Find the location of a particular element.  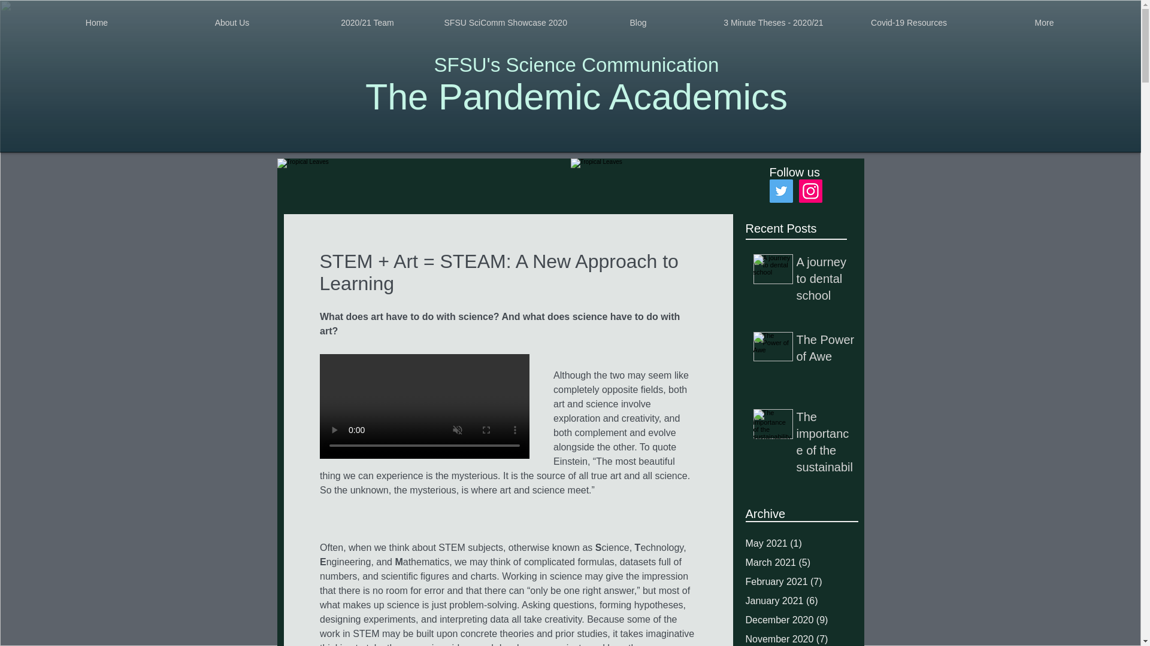

Covid-19 Resources is located at coordinates (908, 23).